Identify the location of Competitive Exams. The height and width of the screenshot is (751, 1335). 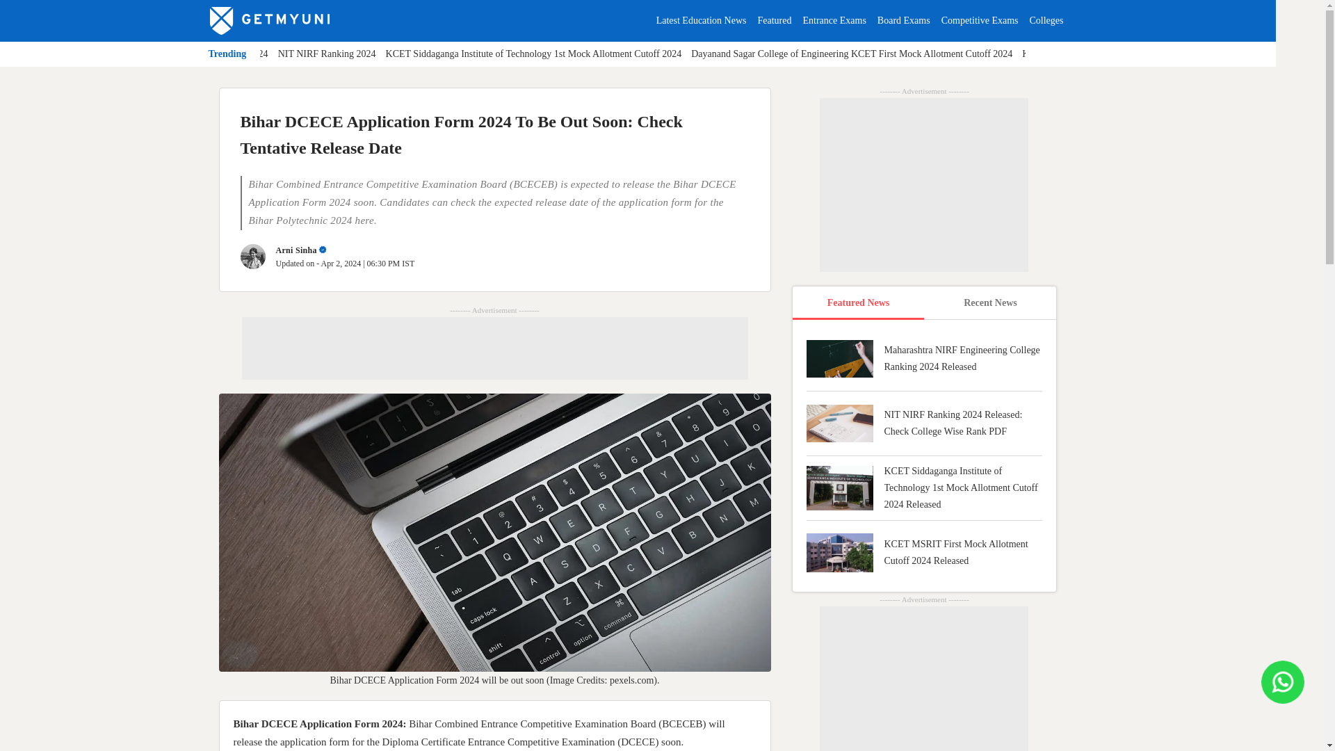
(979, 19).